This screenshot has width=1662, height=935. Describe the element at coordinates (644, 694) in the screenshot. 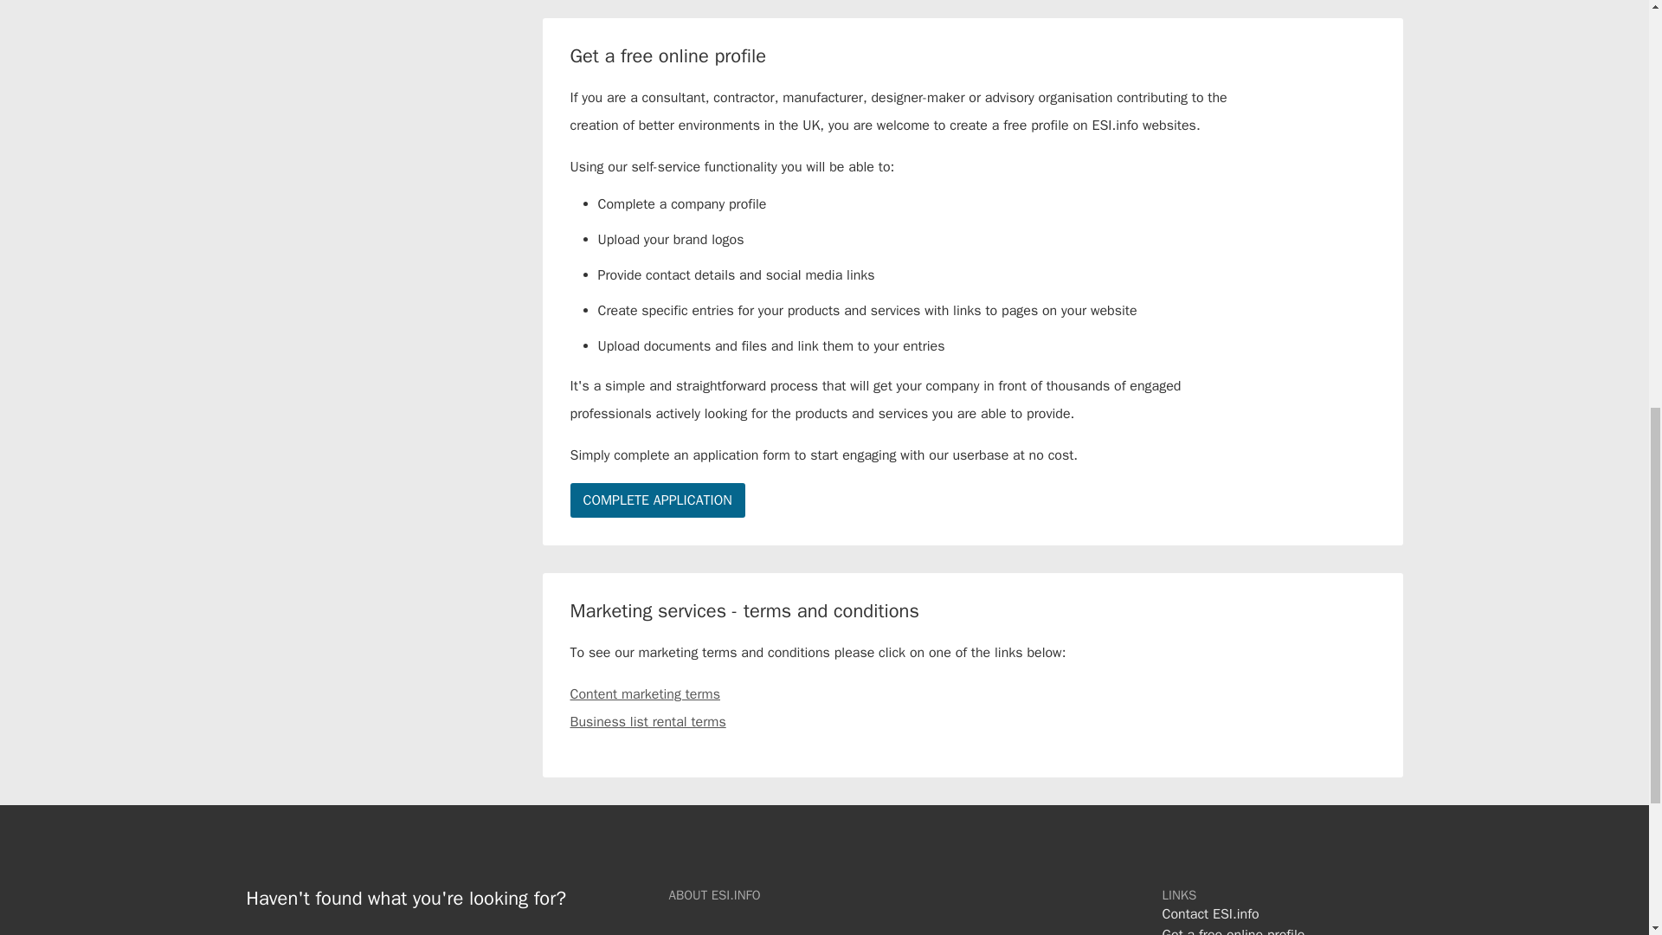

I see `Content marketing terms` at that location.